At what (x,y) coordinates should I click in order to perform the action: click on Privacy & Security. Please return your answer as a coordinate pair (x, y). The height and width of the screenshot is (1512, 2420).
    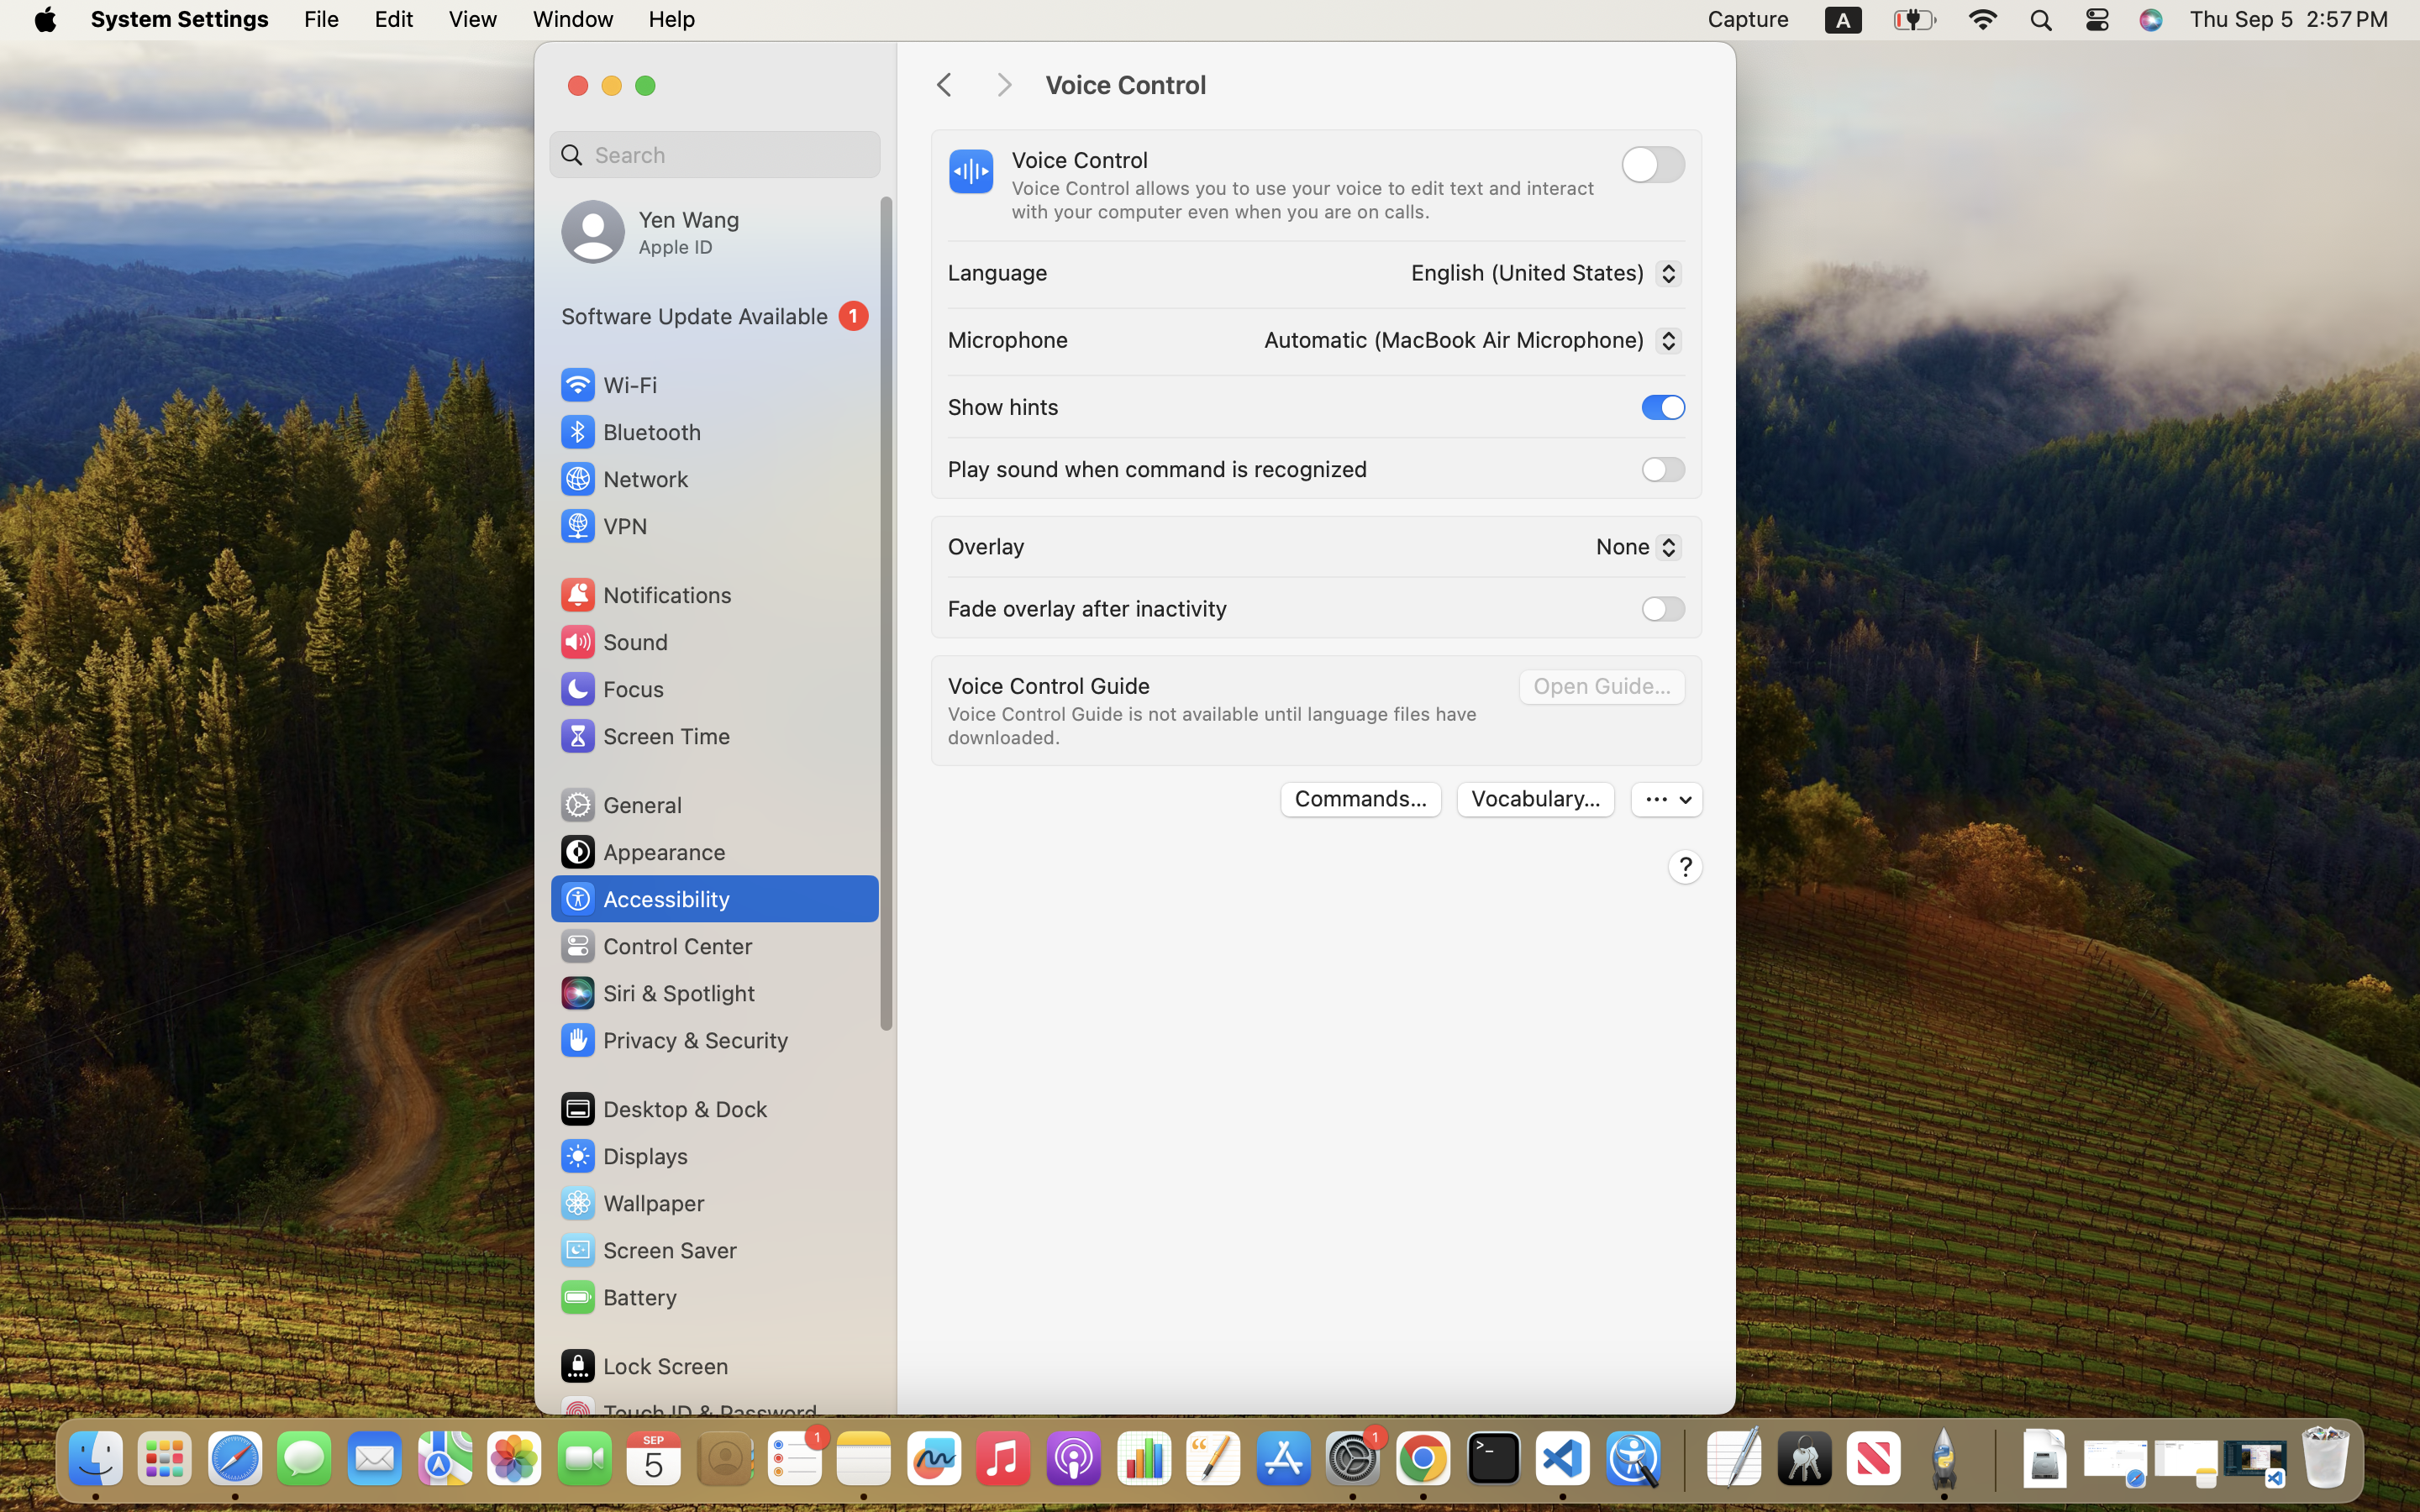
    Looking at the image, I should click on (673, 1040).